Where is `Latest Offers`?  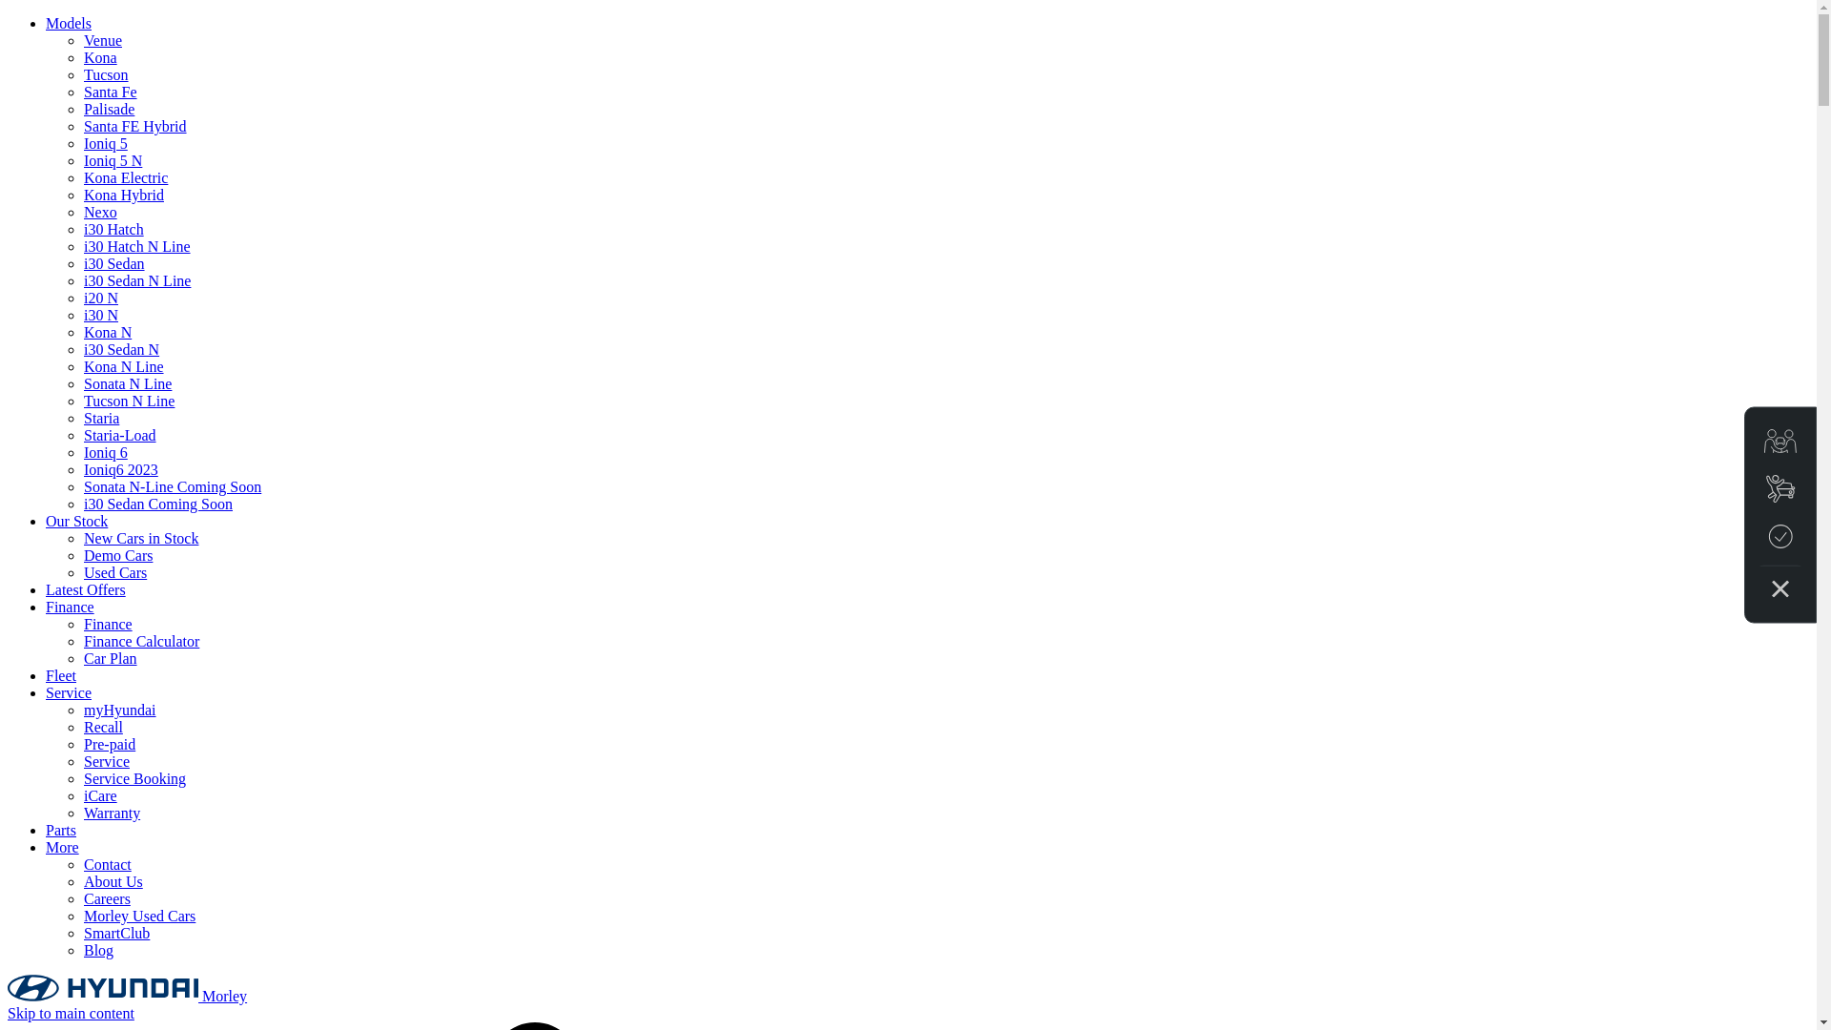
Latest Offers is located at coordinates (86, 589).